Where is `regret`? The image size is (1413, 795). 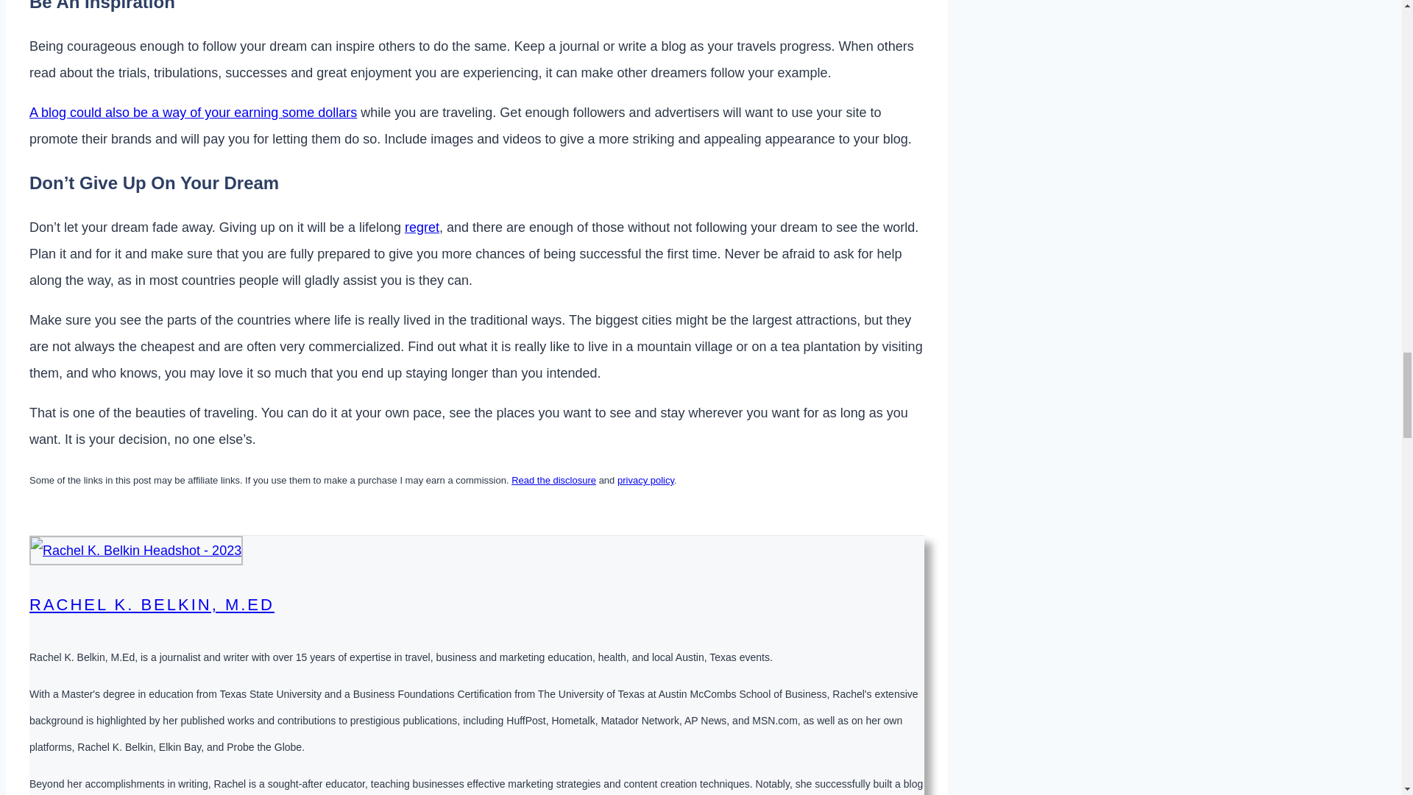
regret is located at coordinates (422, 227).